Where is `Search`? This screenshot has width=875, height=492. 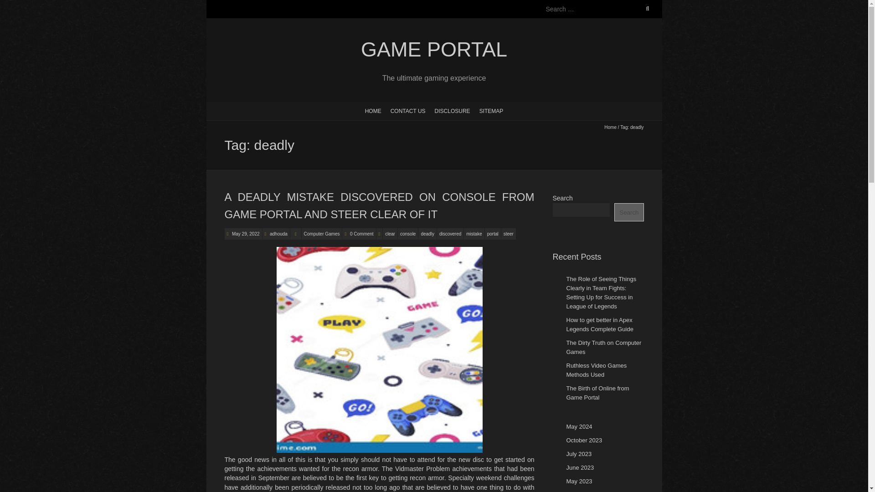 Search is located at coordinates (17, 5).